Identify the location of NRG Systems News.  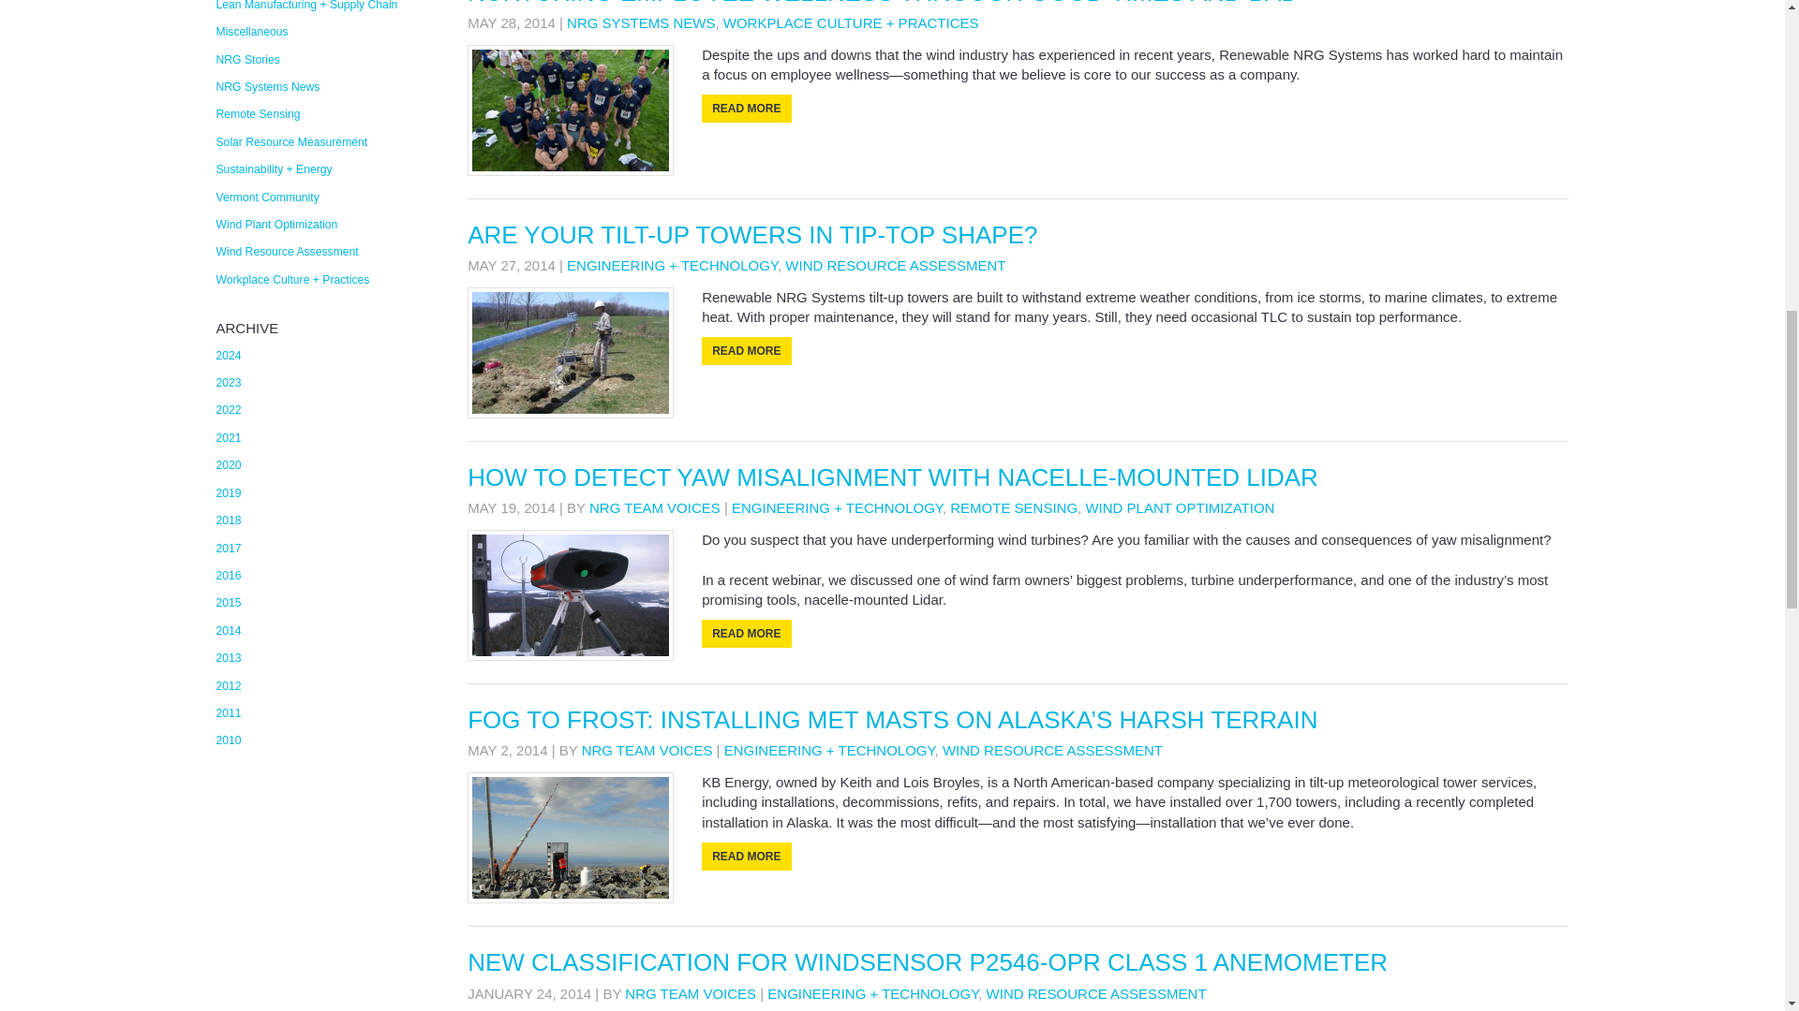
(640, 22).